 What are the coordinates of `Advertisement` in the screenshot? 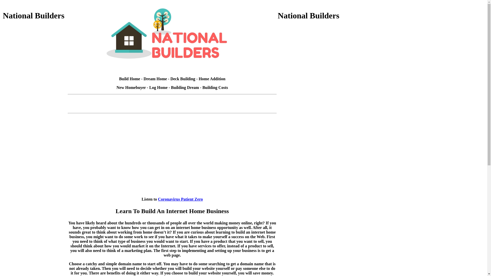 It's located at (35, 61).